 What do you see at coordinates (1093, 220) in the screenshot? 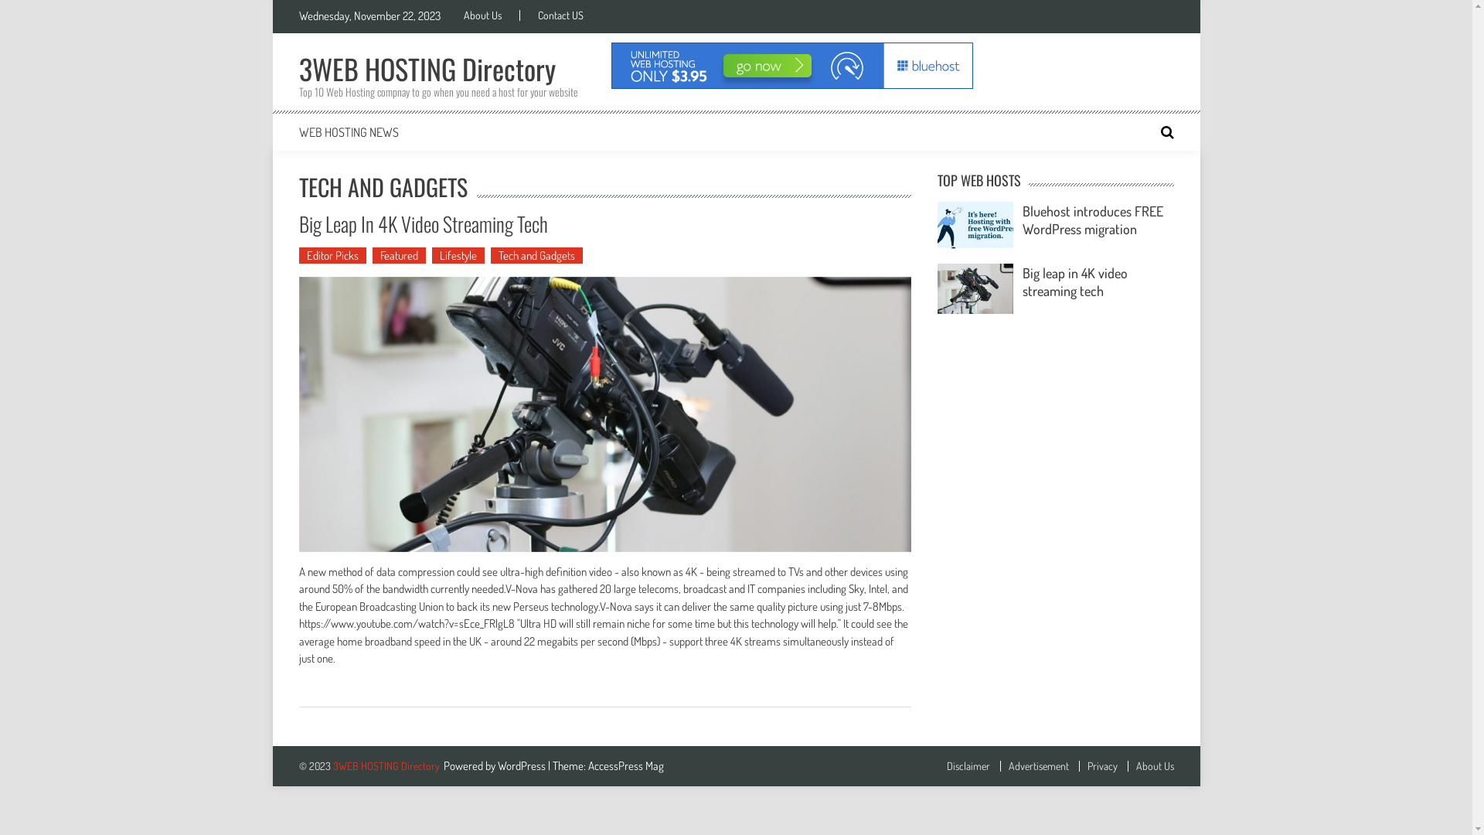
I see `Bluehost introduces FREE WordPress migration` at bounding box center [1093, 220].